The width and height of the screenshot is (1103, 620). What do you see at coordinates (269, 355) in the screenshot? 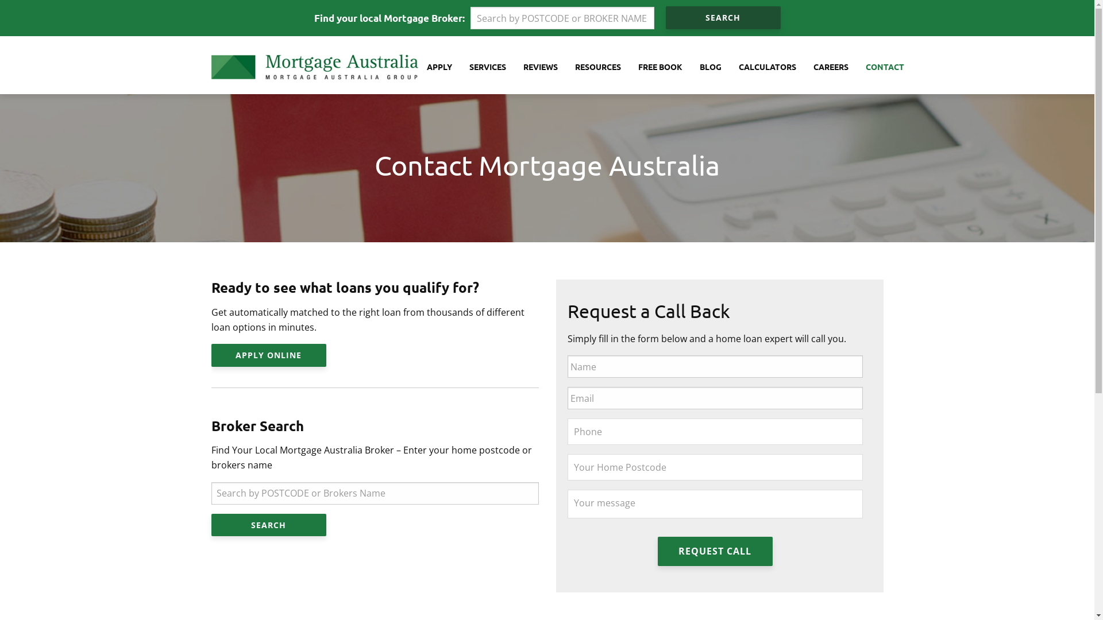
I see `APPLY ONLINE` at bounding box center [269, 355].